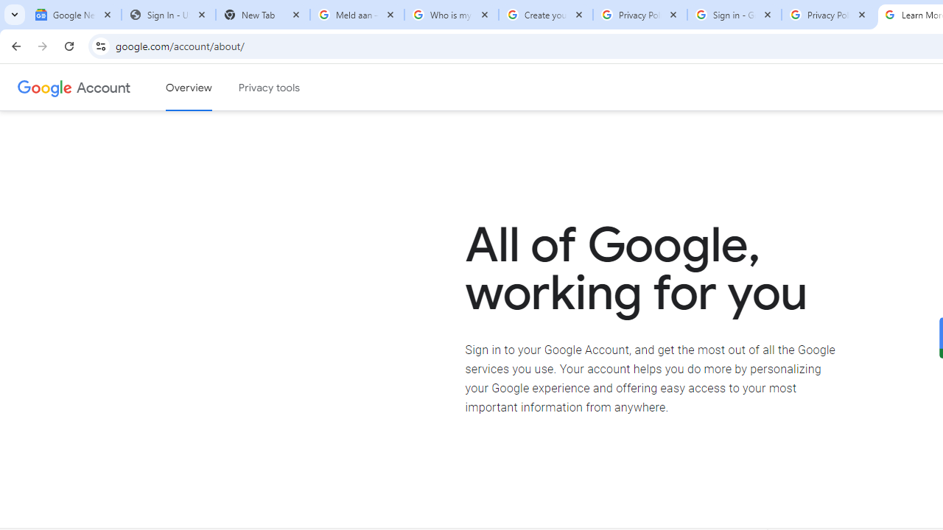  I want to click on Create your Google Account, so click(546, 15).